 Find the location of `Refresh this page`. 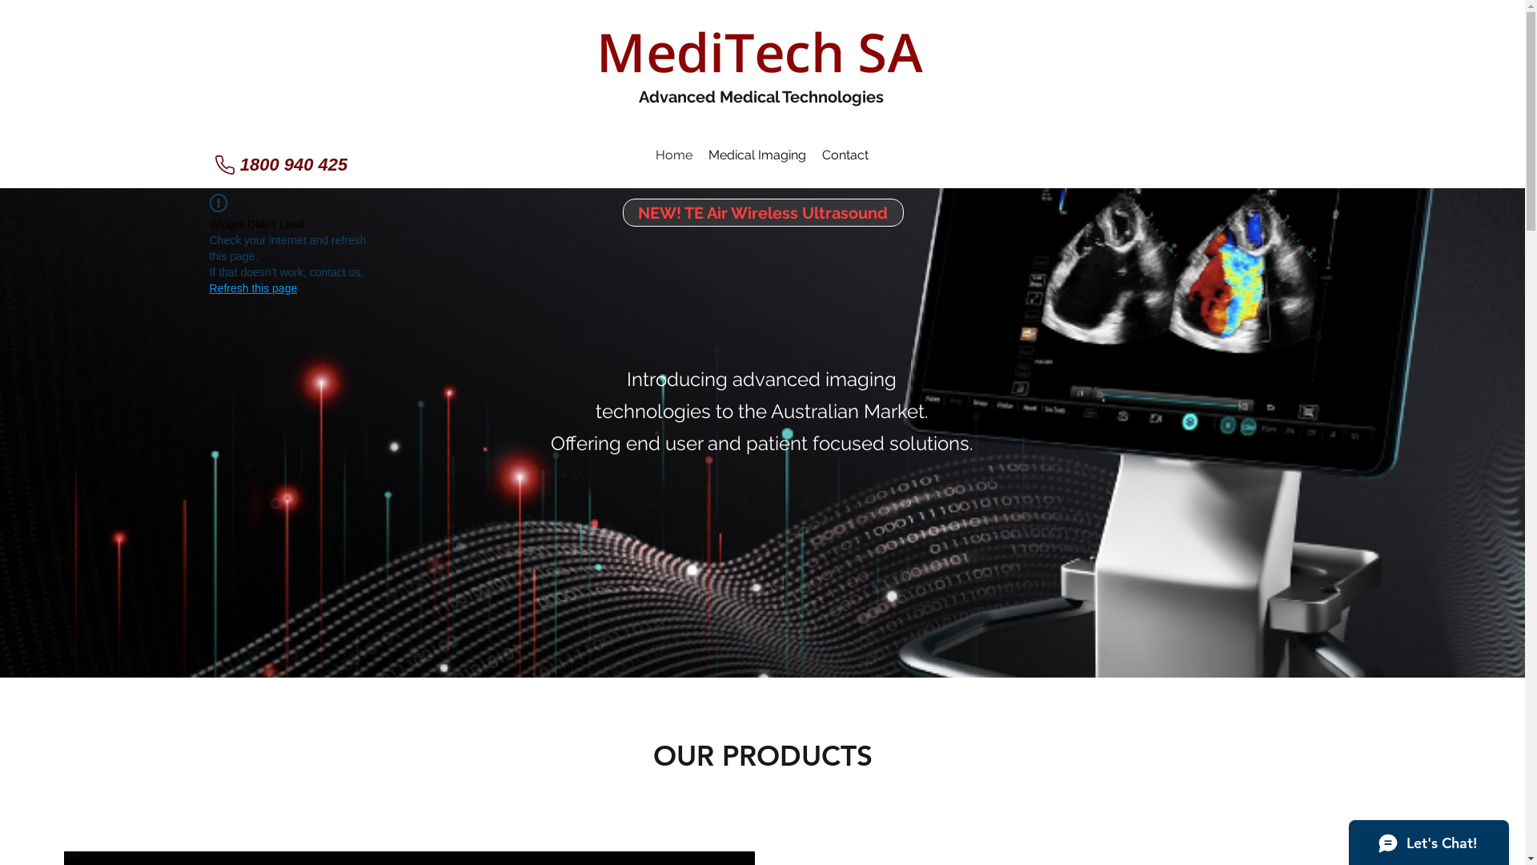

Refresh this page is located at coordinates (254, 288).